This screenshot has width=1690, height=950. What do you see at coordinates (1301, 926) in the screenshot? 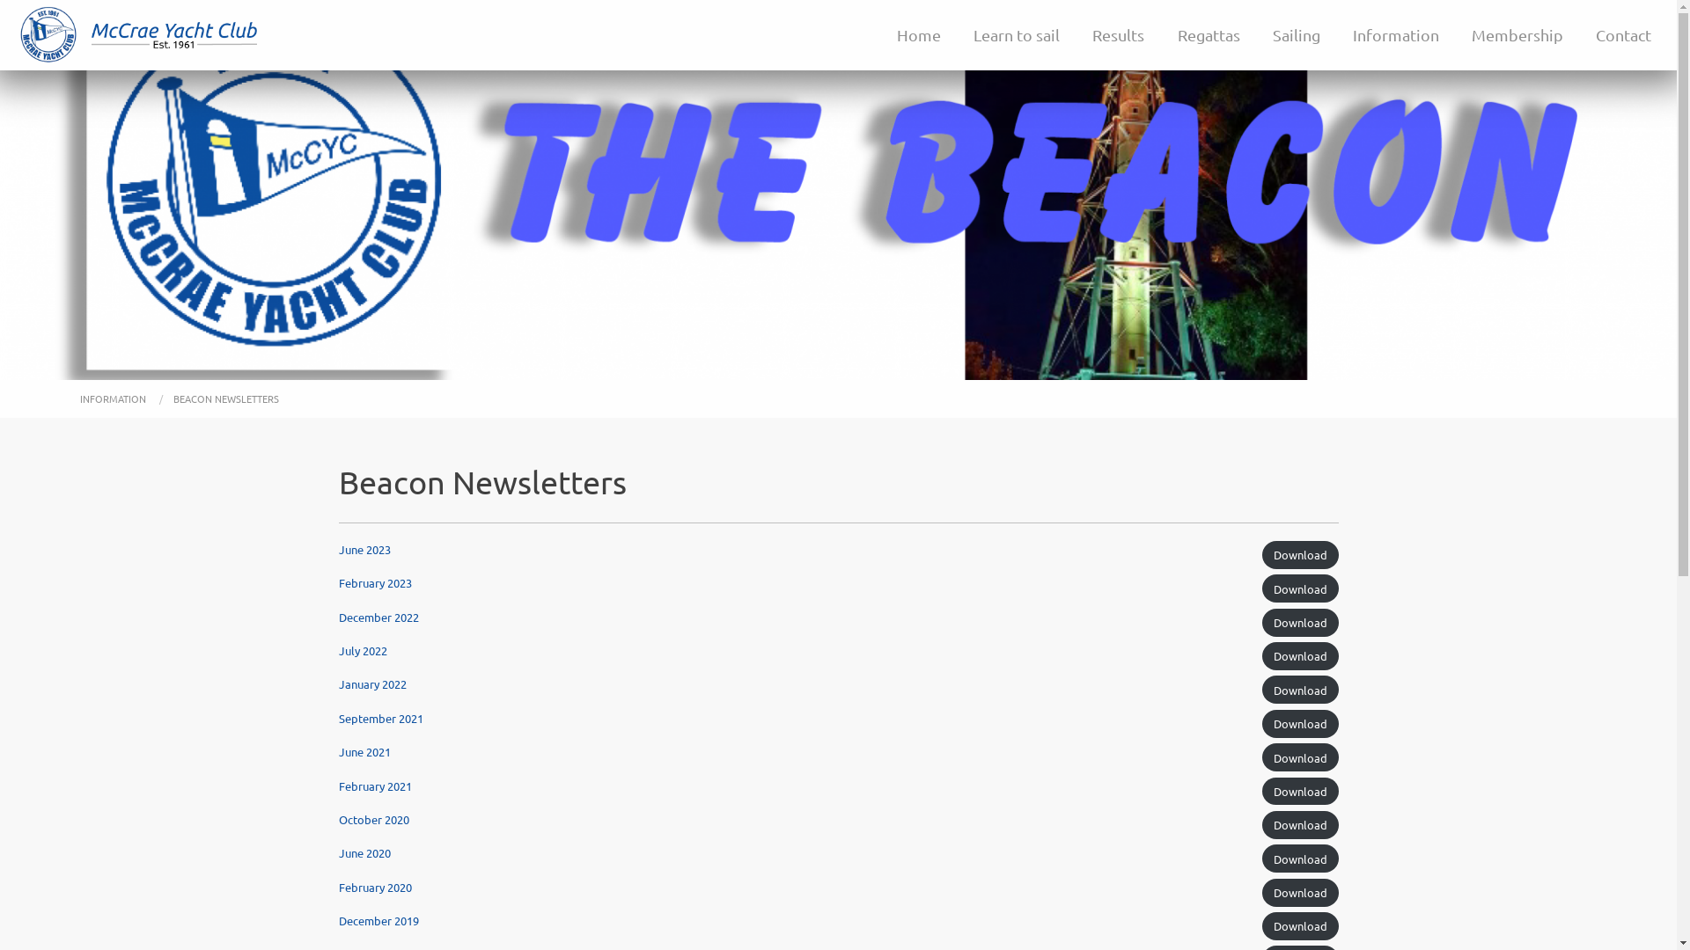
I see `Download` at bounding box center [1301, 926].